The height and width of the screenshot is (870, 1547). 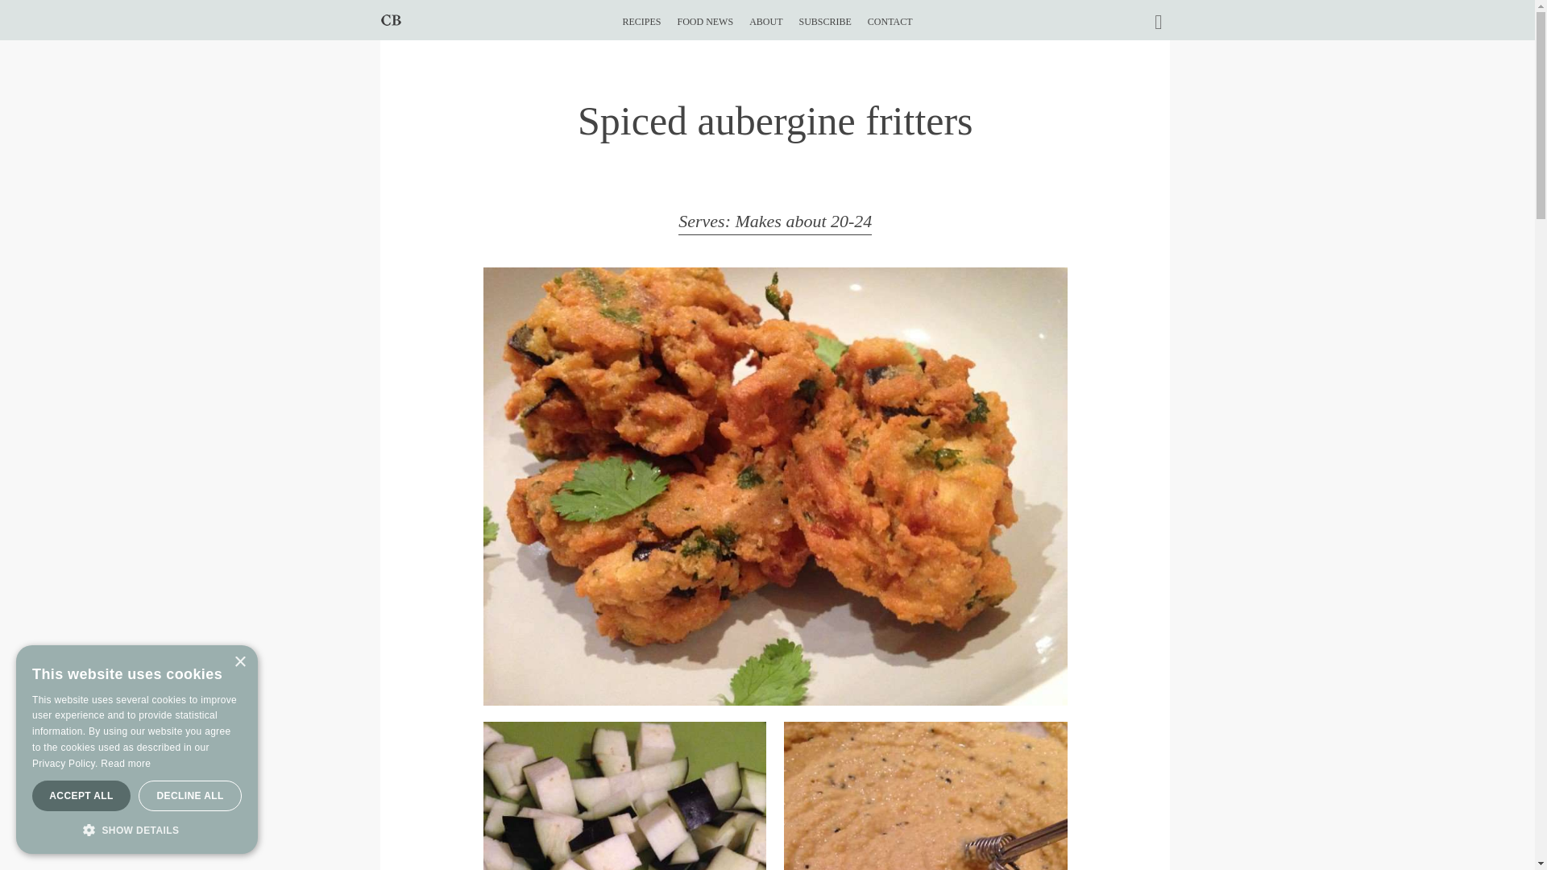 I want to click on Read more, so click(x=125, y=763).